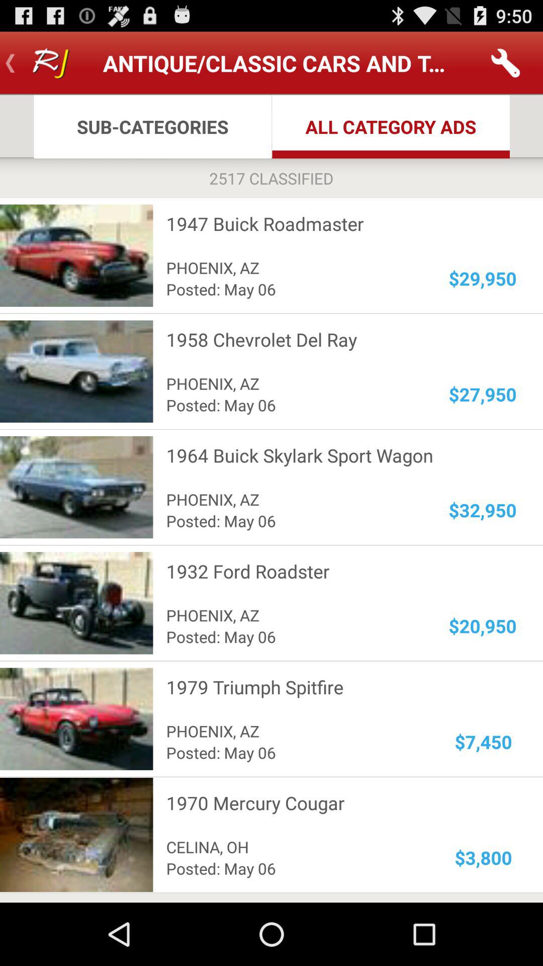  Describe the element at coordinates (295, 847) in the screenshot. I see `choose celina, oh icon` at that location.